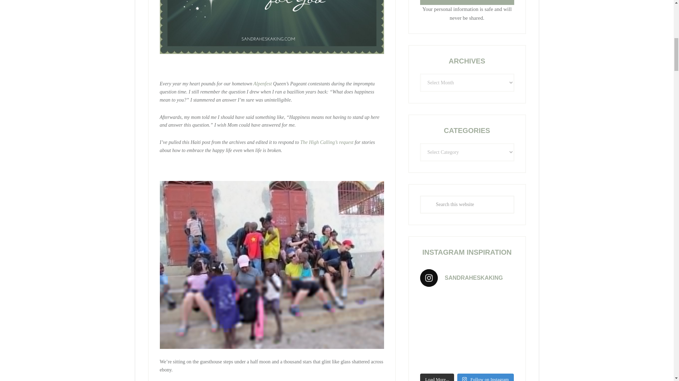 This screenshot has width=679, height=381. What do you see at coordinates (262, 84) in the screenshot?
I see `Alpenfest` at bounding box center [262, 84].